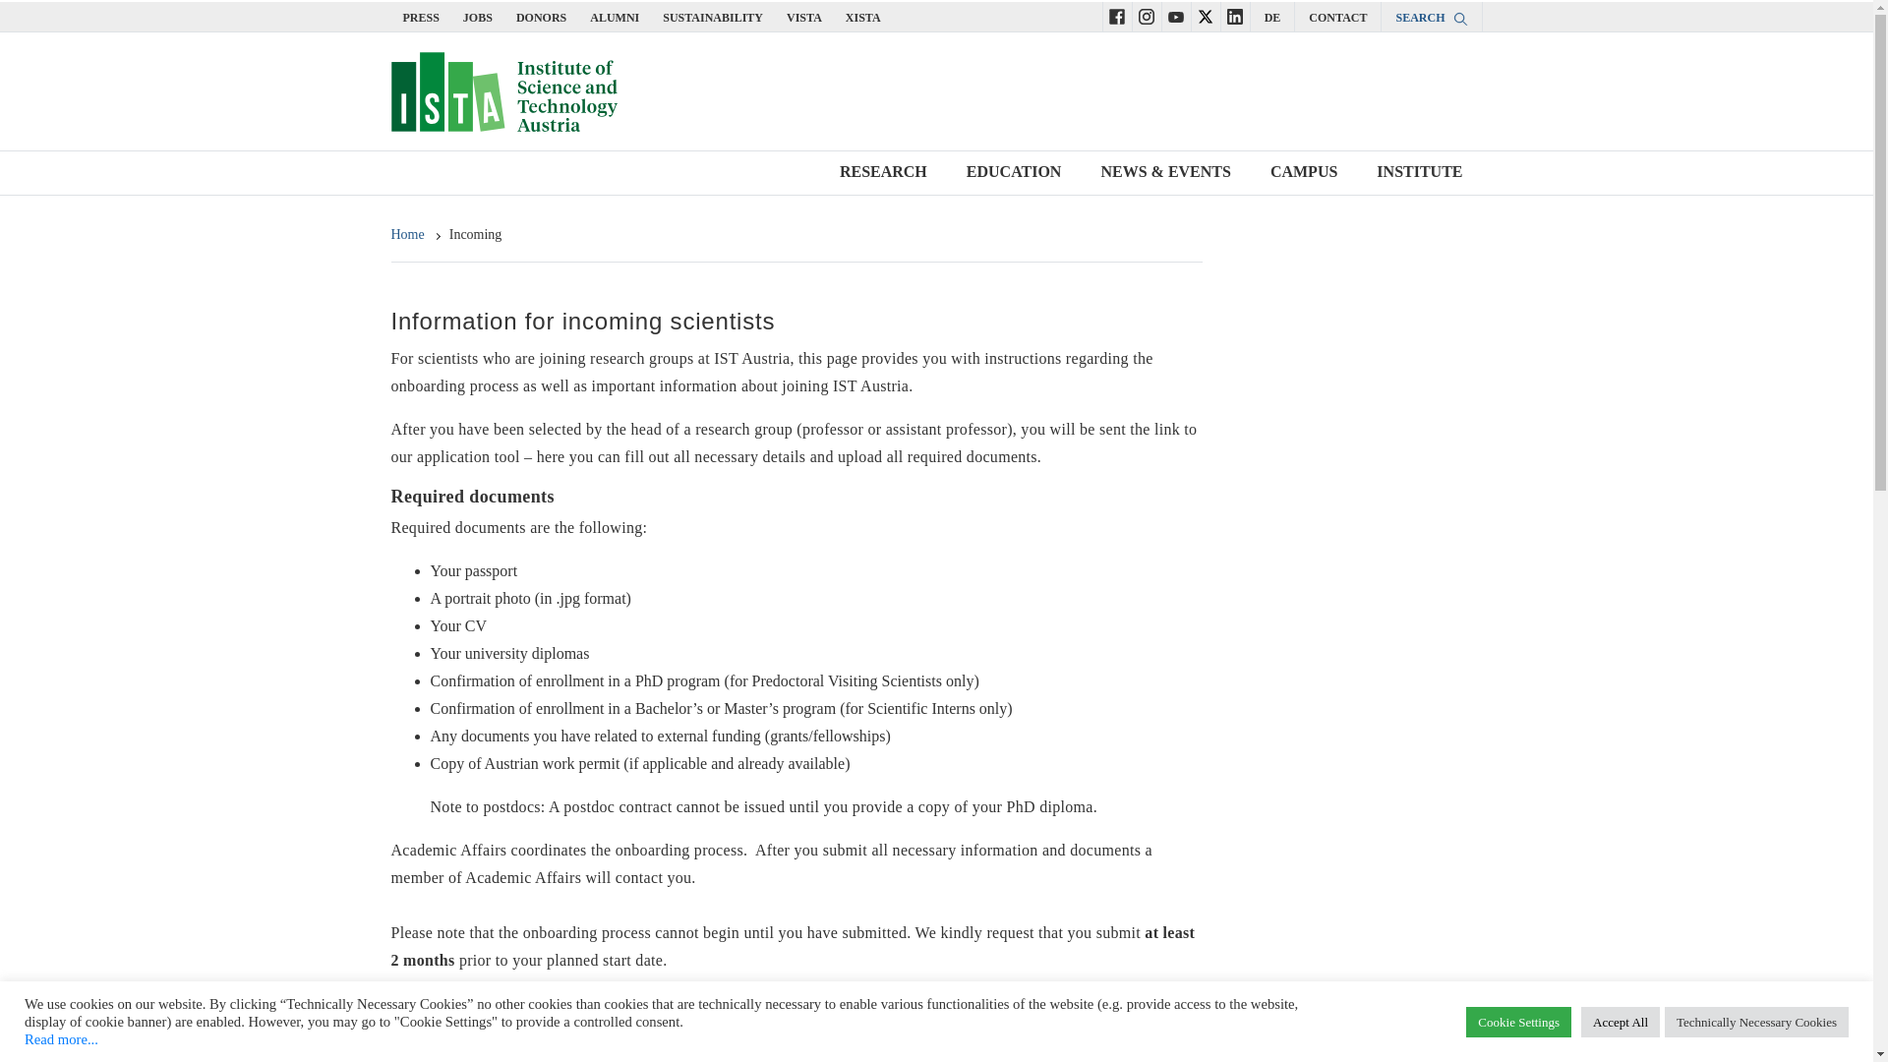  Describe the element at coordinates (614, 17) in the screenshot. I see `ALUMNI` at that location.